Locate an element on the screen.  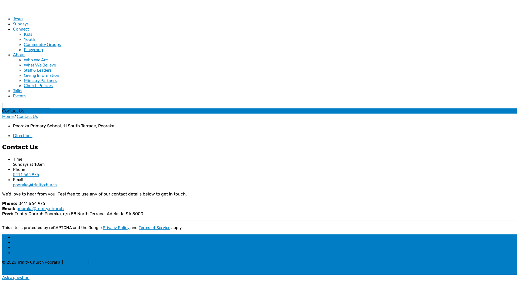
pooraka@trinity.church is located at coordinates (40, 209).